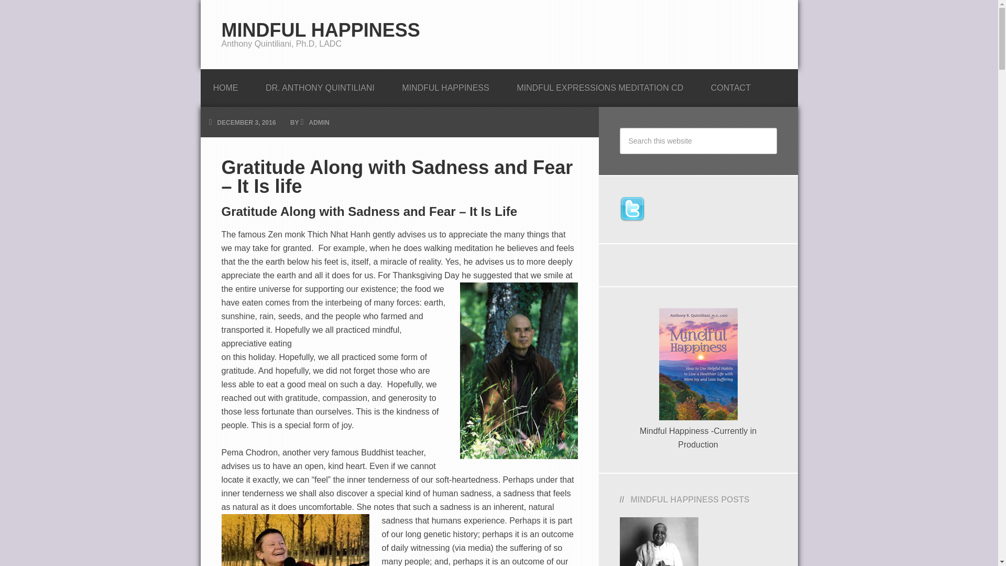 The width and height of the screenshot is (1006, 566). Describe the element at coordinates (320, 85) in the screenshot. I see `DR. ANTHONY QUINTILIANI` at that location.